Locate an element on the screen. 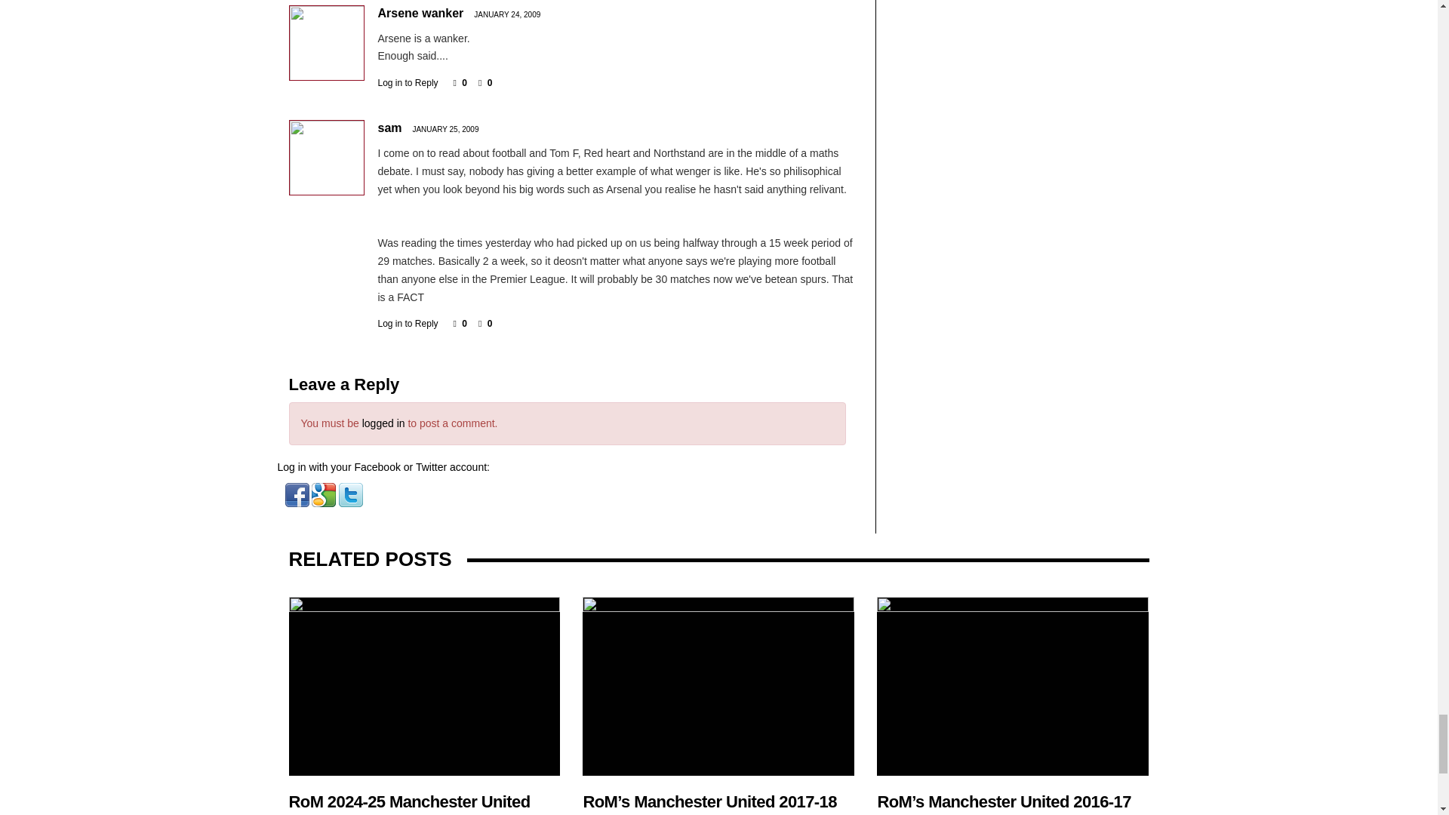  Connect with Google is located at coordinates (325, 494).